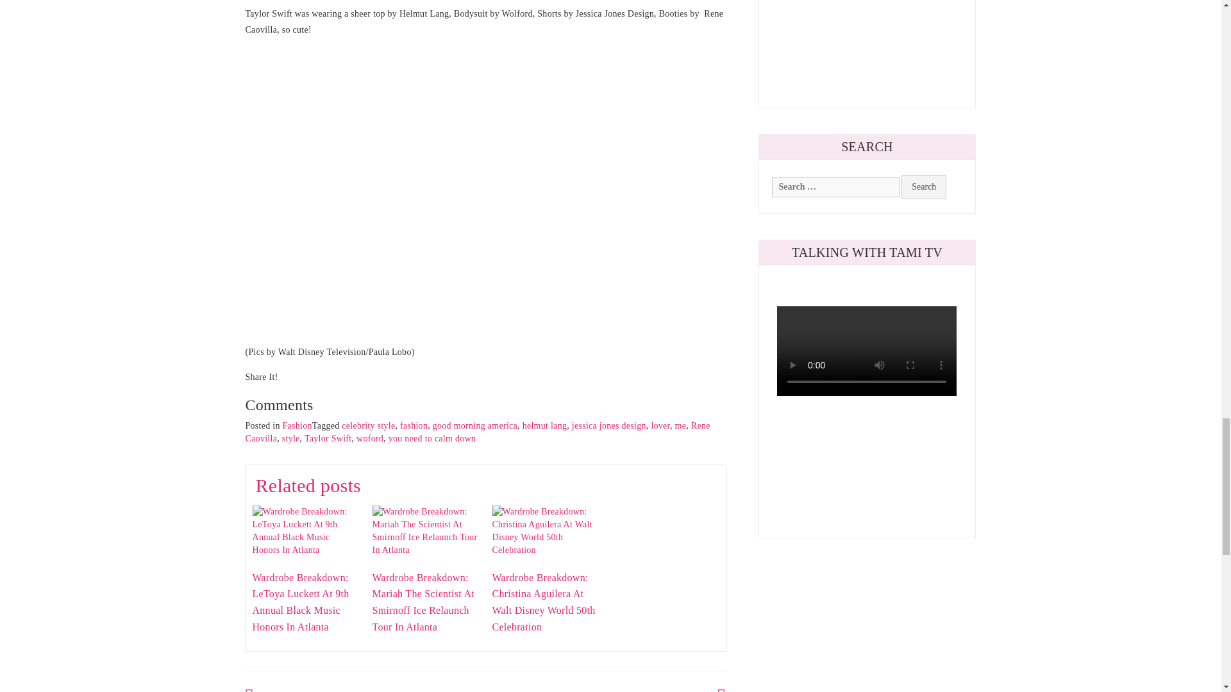 The image size is (1231, 692). I want to click on Search, so click(923, 187).